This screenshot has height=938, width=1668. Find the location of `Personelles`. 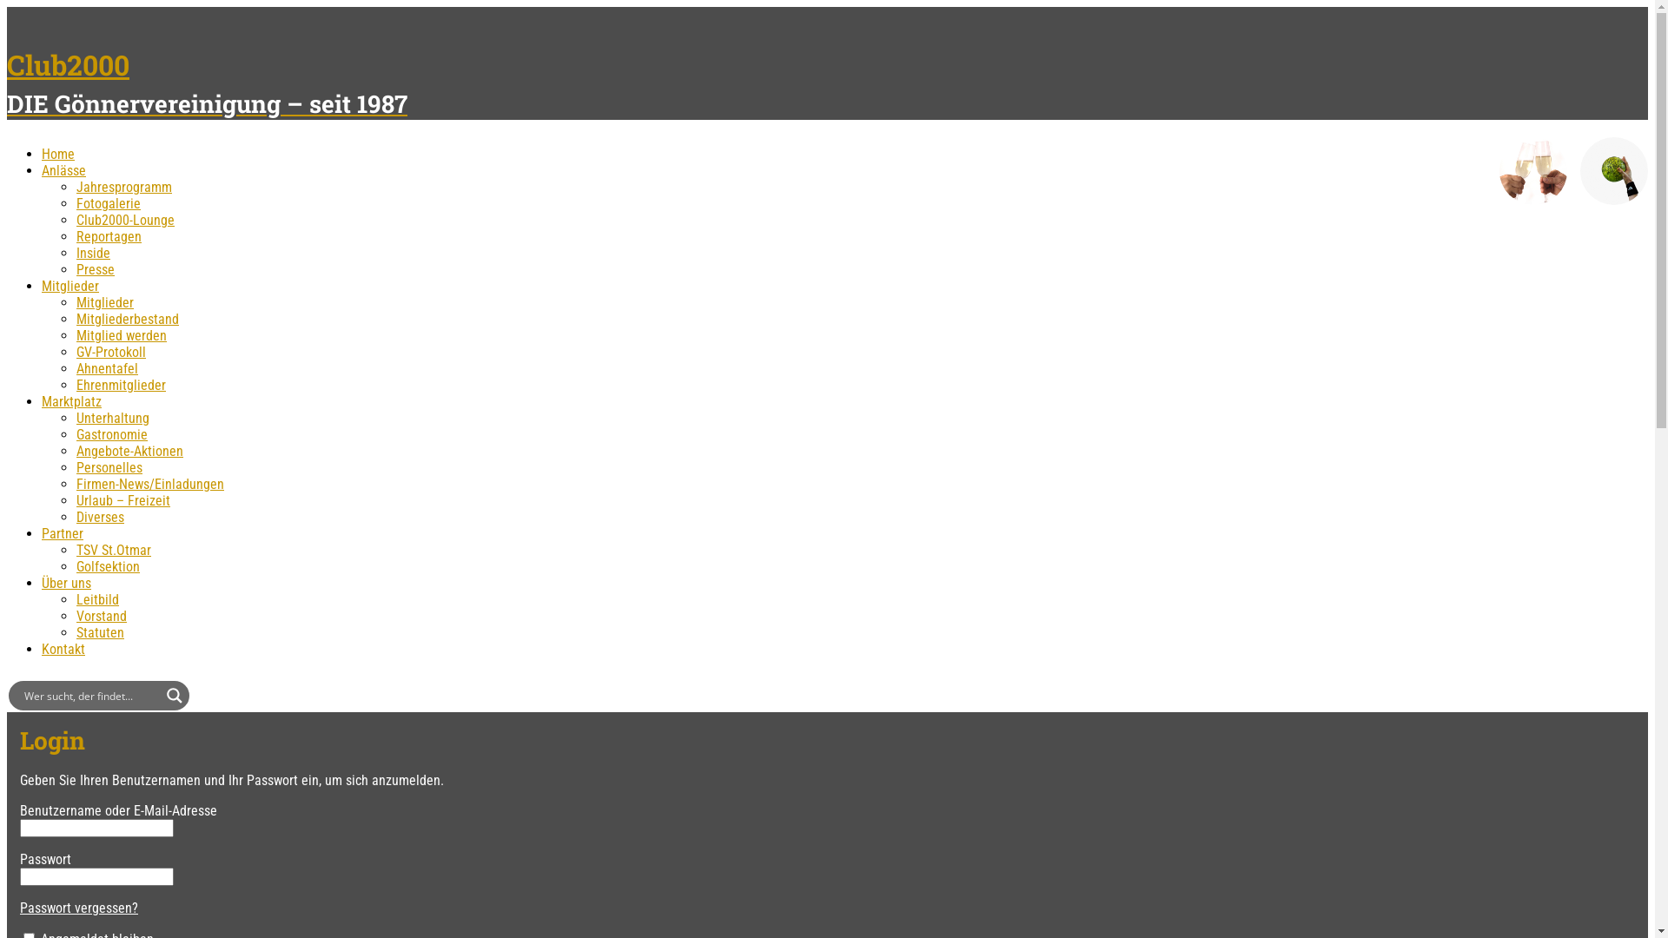

Personelles is located at coordinates (109, 467).